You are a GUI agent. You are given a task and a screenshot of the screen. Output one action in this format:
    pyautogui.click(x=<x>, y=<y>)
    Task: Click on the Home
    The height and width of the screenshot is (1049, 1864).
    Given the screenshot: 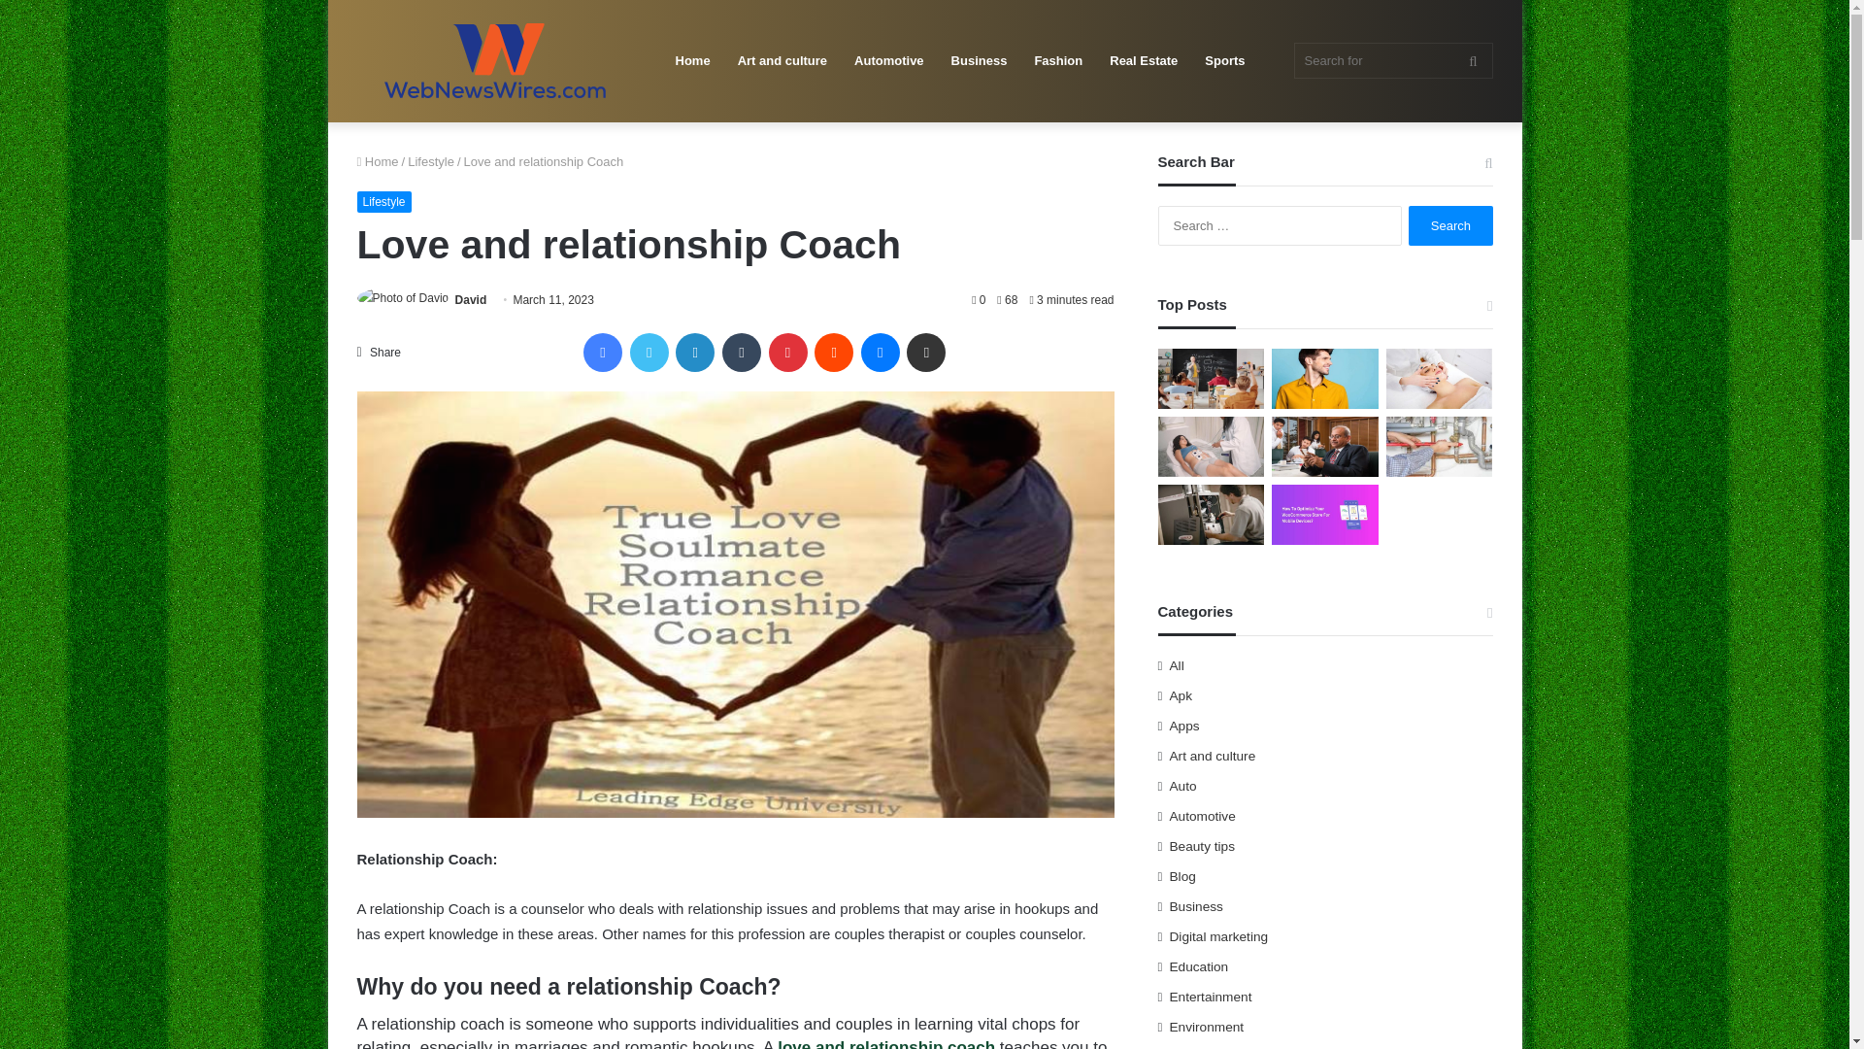 What is the action you would take?
    pyautogui.click(x=693, y=61)
    